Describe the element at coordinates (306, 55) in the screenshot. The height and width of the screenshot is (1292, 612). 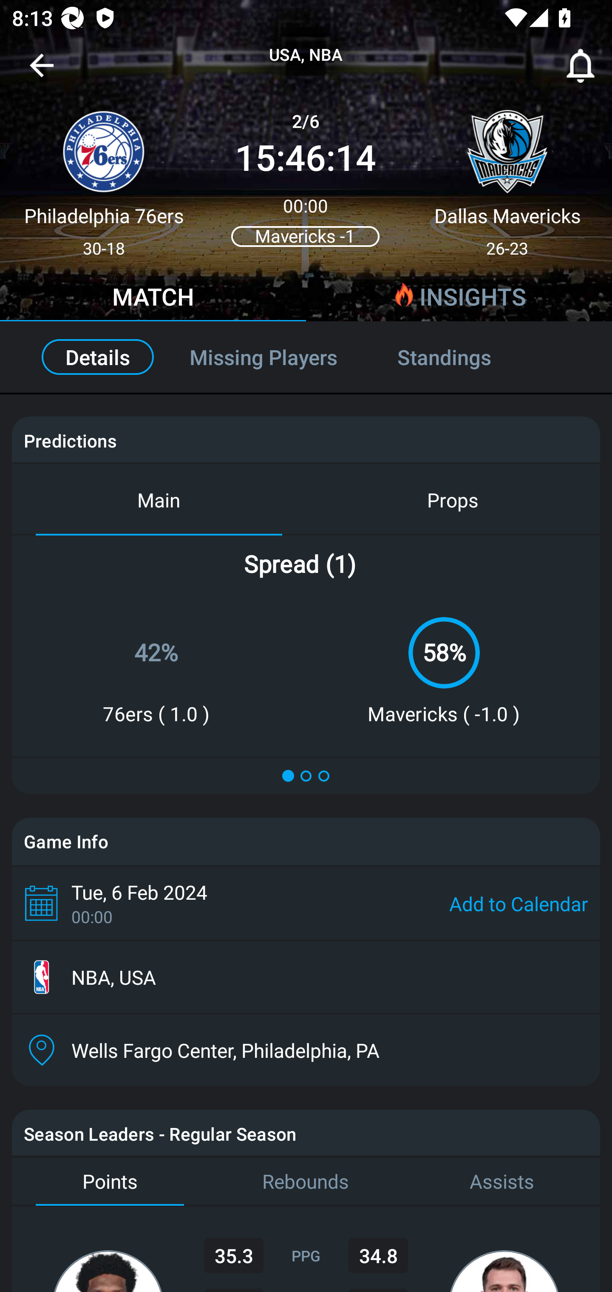
I see `USA, NBA` at that location.